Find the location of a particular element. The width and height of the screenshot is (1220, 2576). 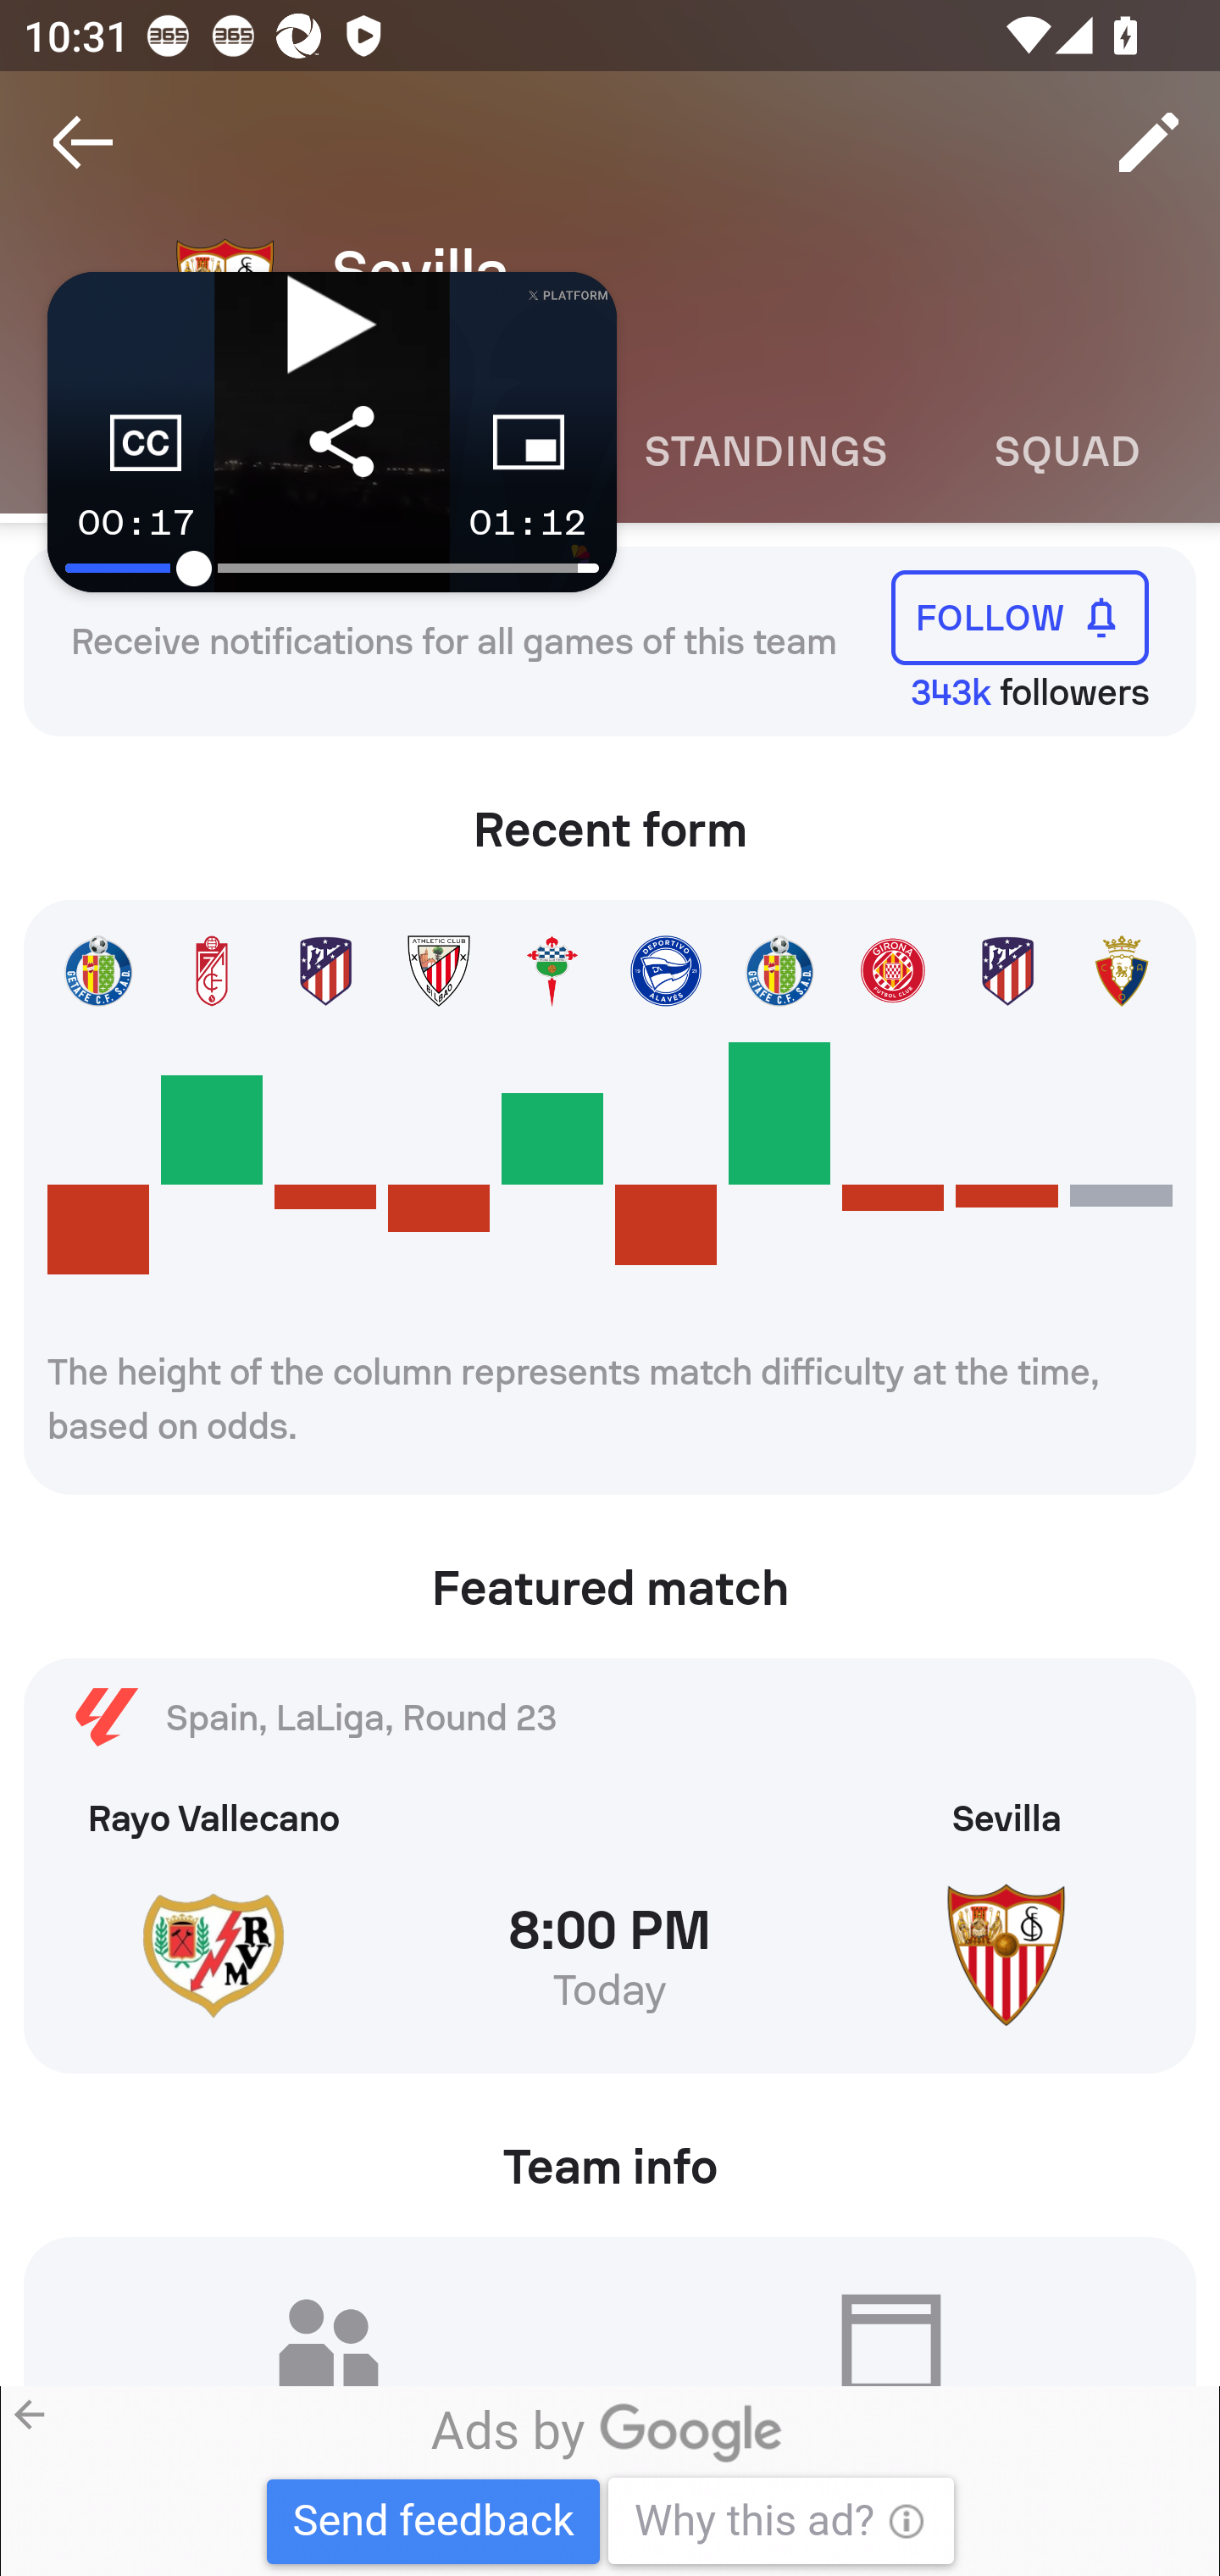

Edit is located at coordinates (1149, 142).